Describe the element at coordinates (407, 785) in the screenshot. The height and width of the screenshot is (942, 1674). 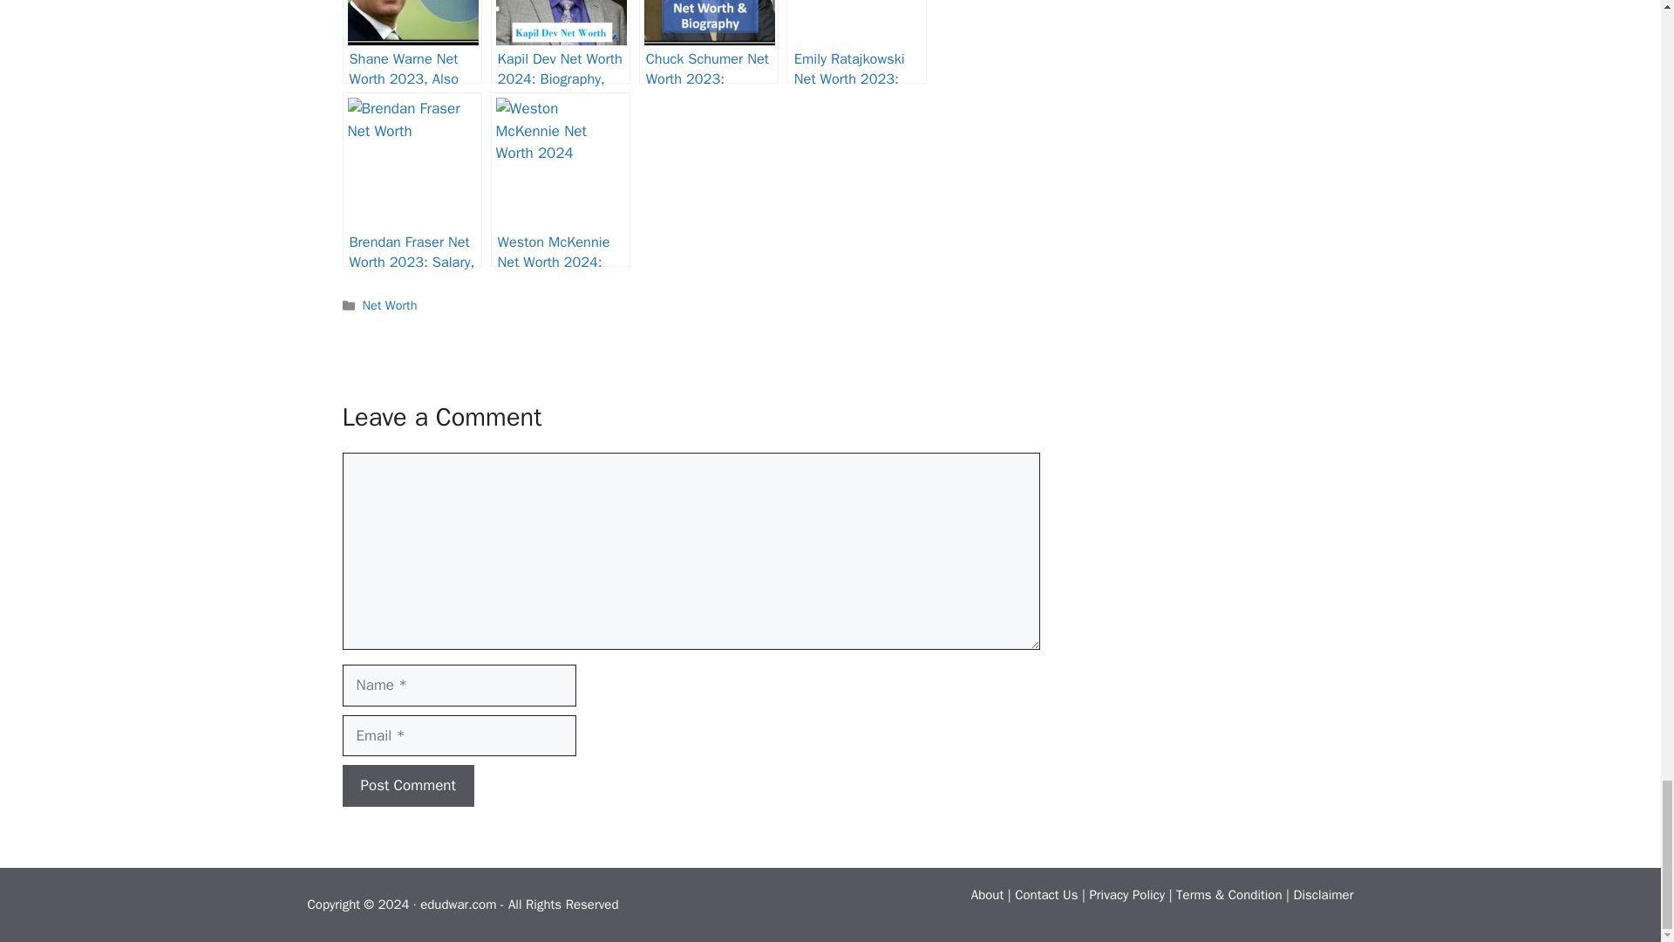
I see `Post Comment` at that location.